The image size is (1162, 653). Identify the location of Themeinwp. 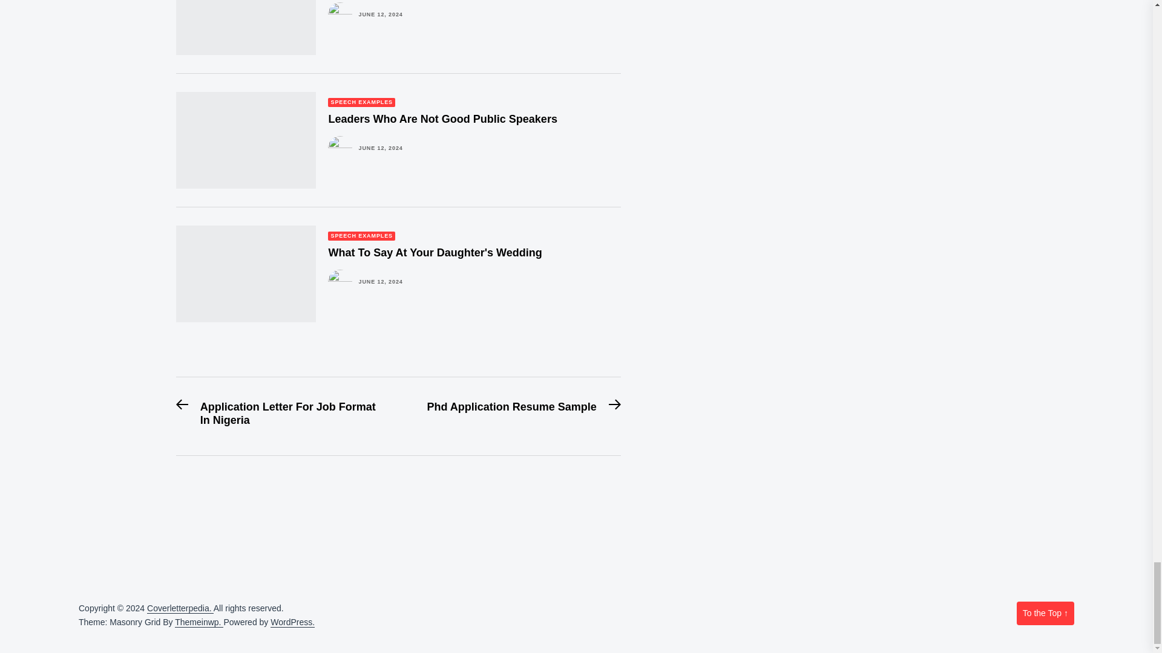
(199, 622).